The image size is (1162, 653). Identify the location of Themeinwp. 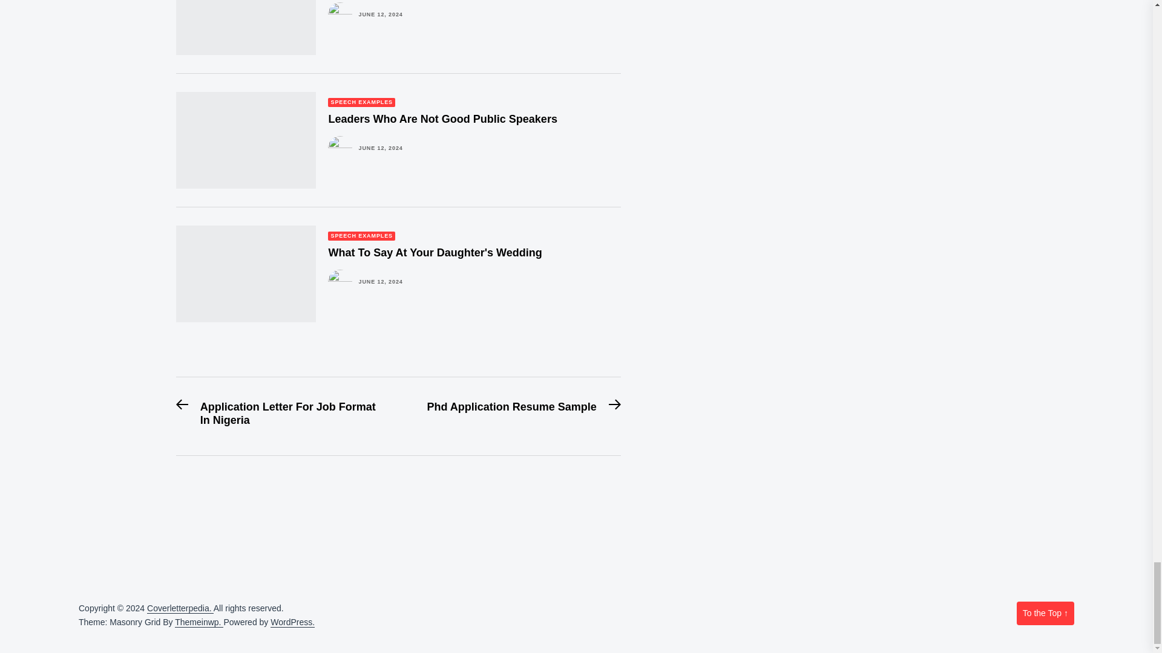
(199, 622).